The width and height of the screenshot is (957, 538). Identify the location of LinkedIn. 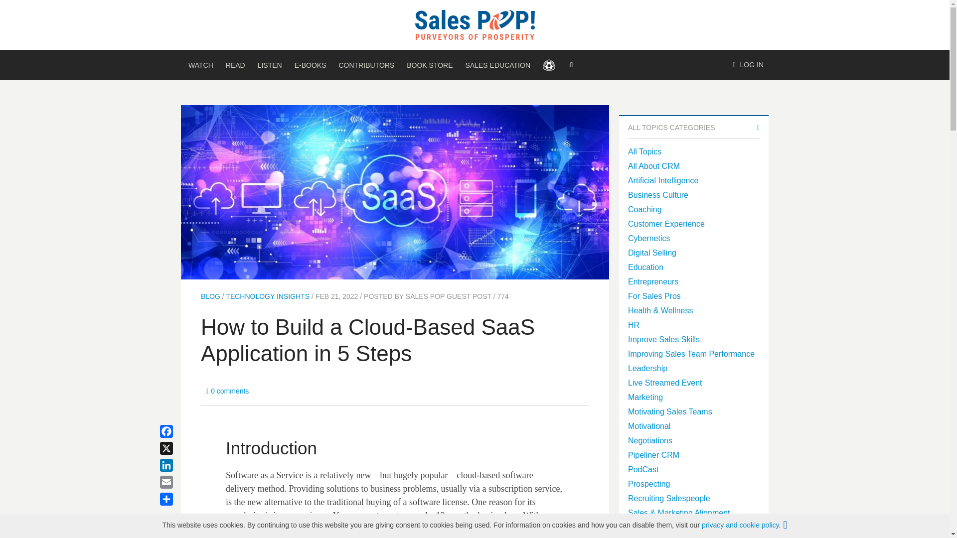
(178, 465).